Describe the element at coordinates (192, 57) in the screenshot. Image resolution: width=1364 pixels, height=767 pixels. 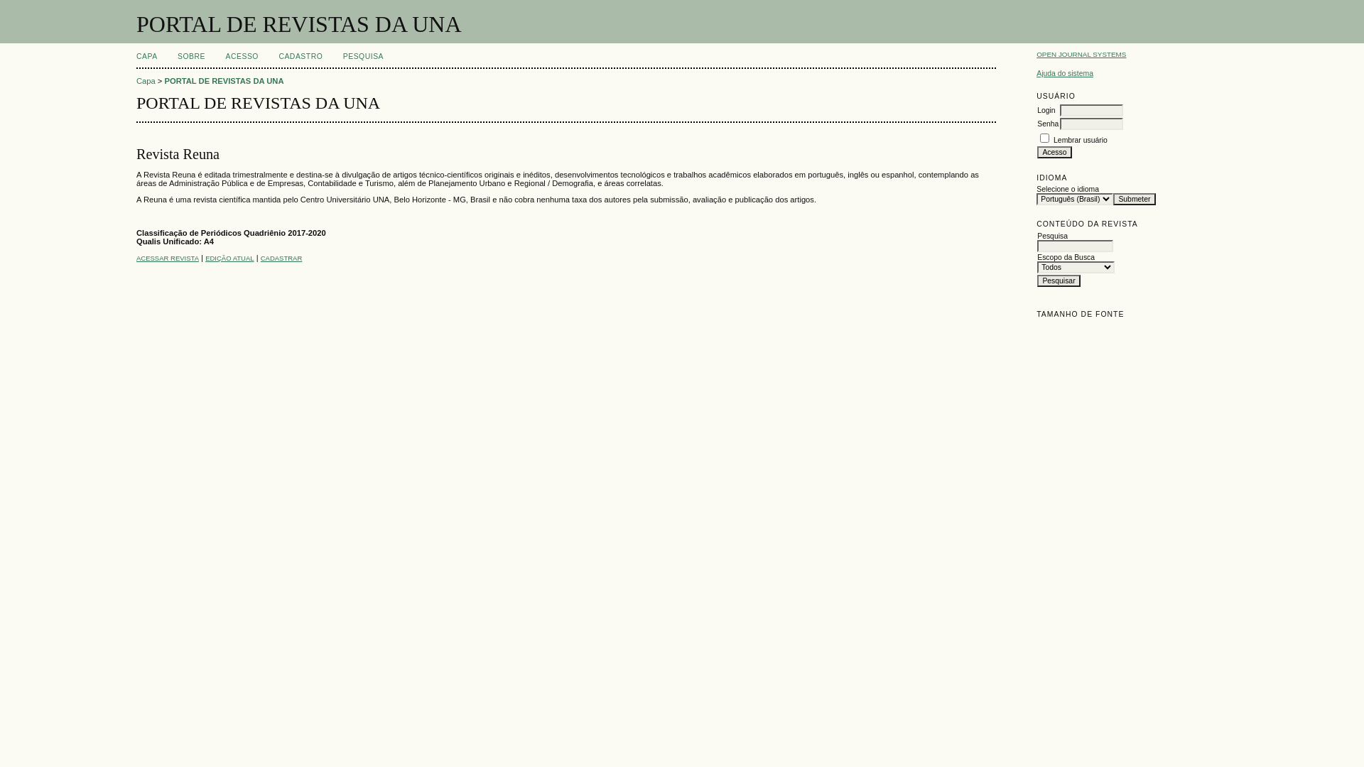
I see `SOBRE` at that location.